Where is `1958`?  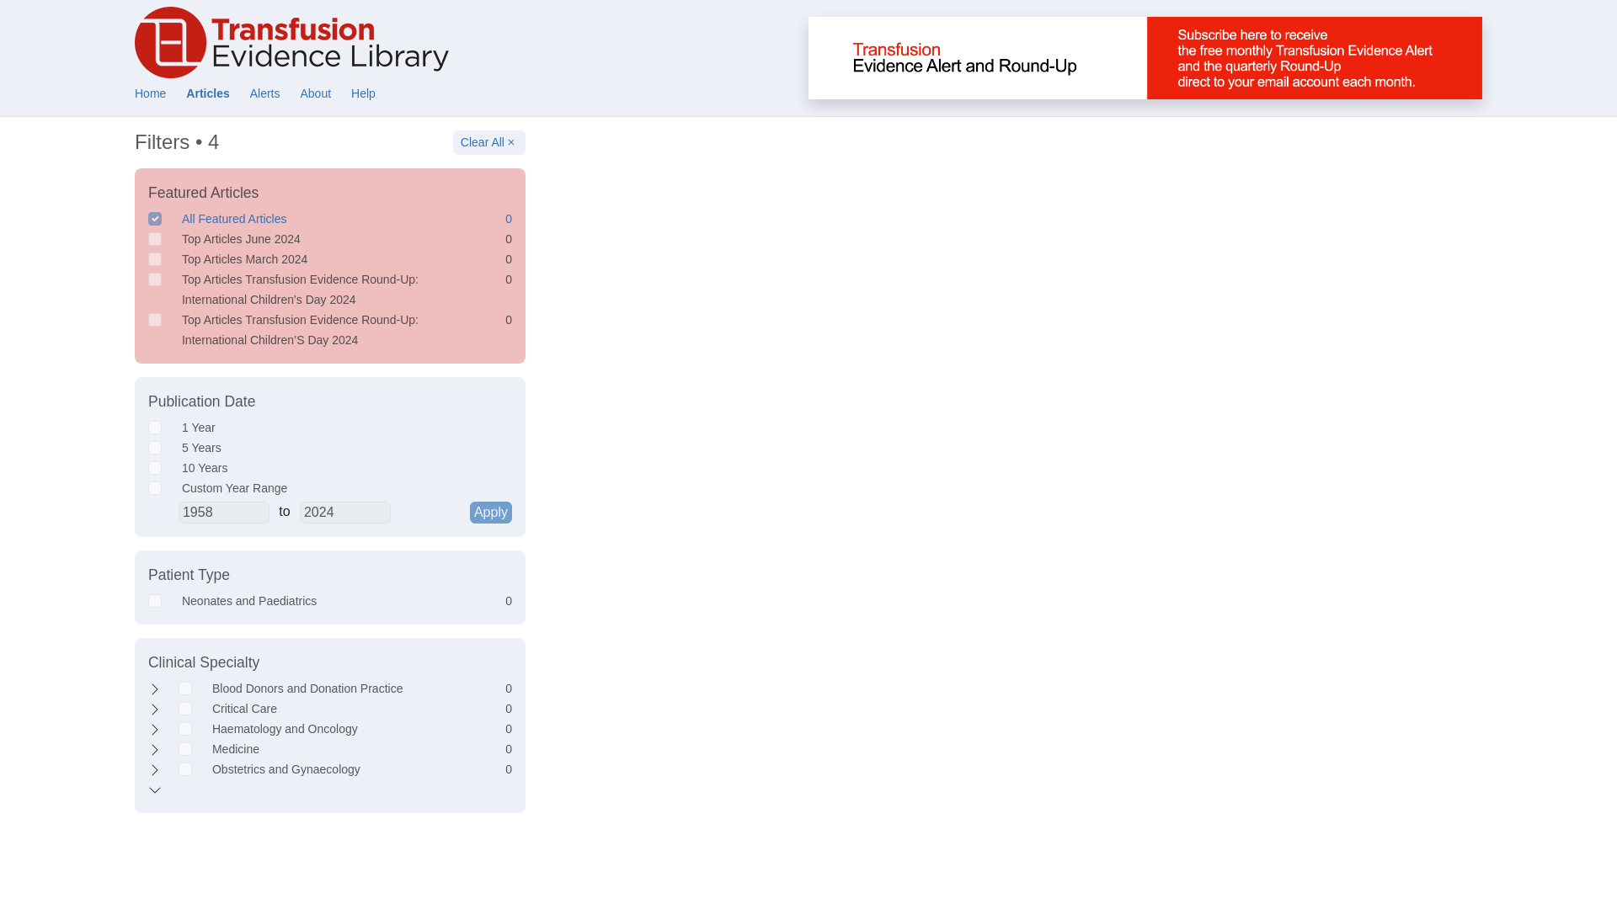 1958 is located at coordinates (224, 513).